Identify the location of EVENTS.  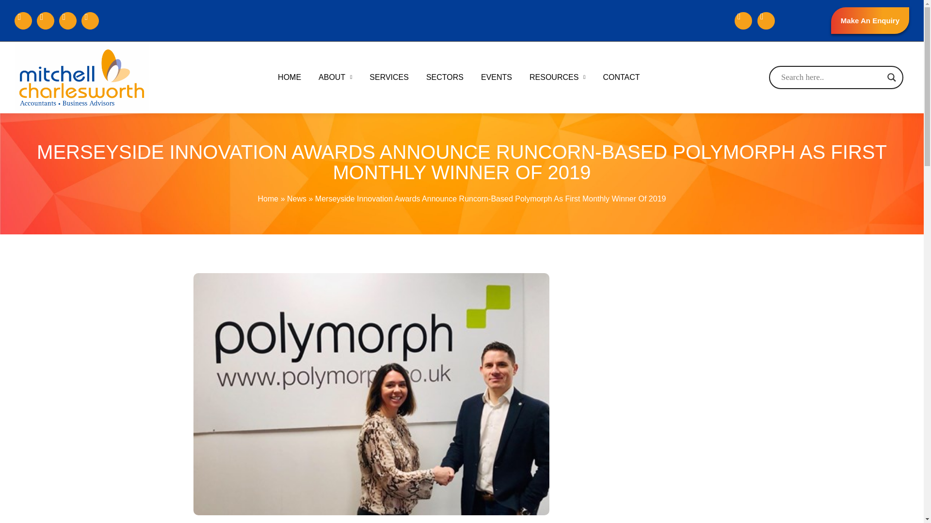
(496, 77).